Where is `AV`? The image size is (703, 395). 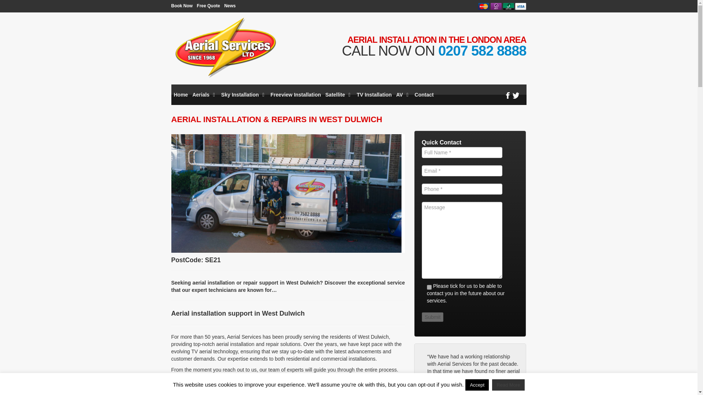 AV is located at coordinates (403, 95).